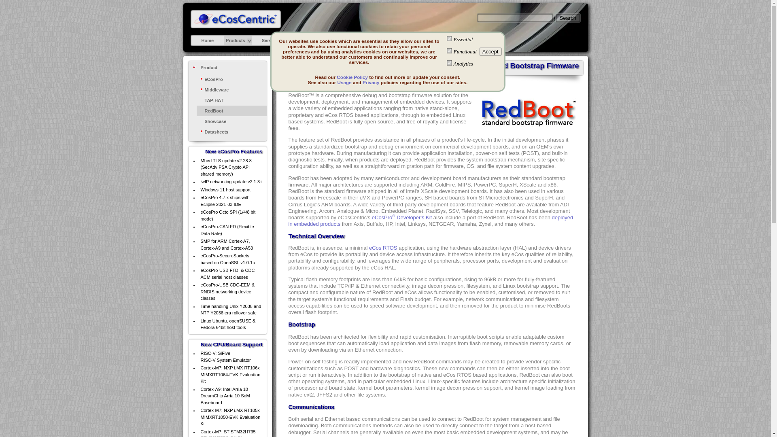 The height and width of the screenshot is (437, 777). I want to click on Usage, so click(344, 82).